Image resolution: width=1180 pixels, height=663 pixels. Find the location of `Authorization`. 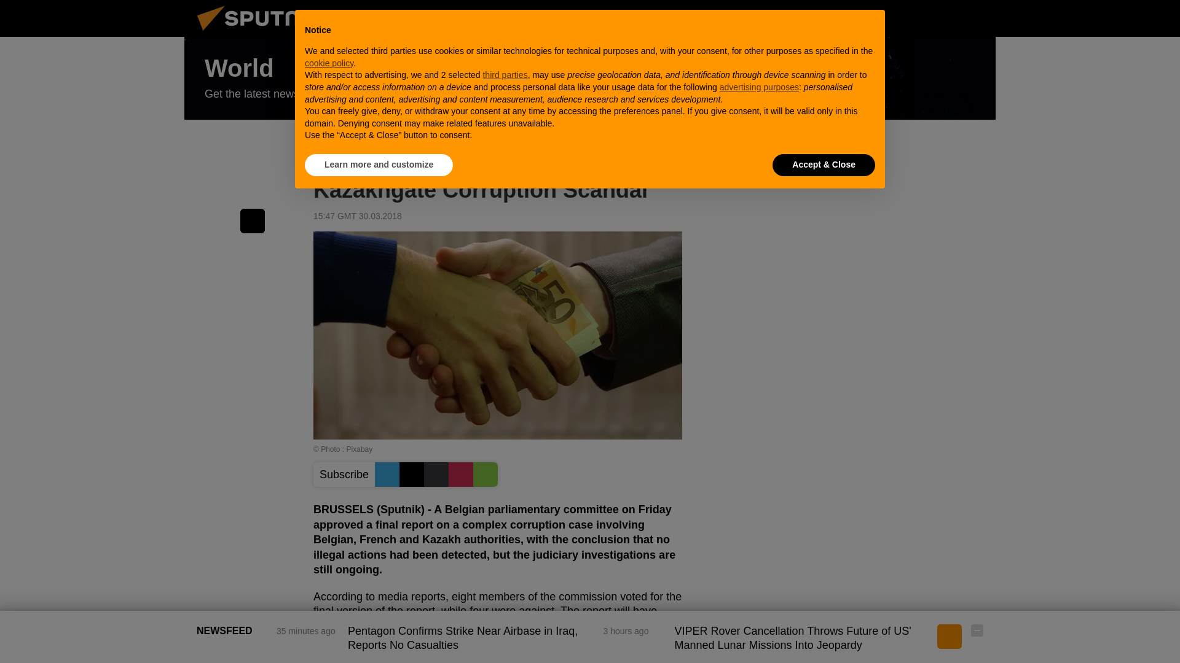

Authorization is located at coordinates (916, 18).